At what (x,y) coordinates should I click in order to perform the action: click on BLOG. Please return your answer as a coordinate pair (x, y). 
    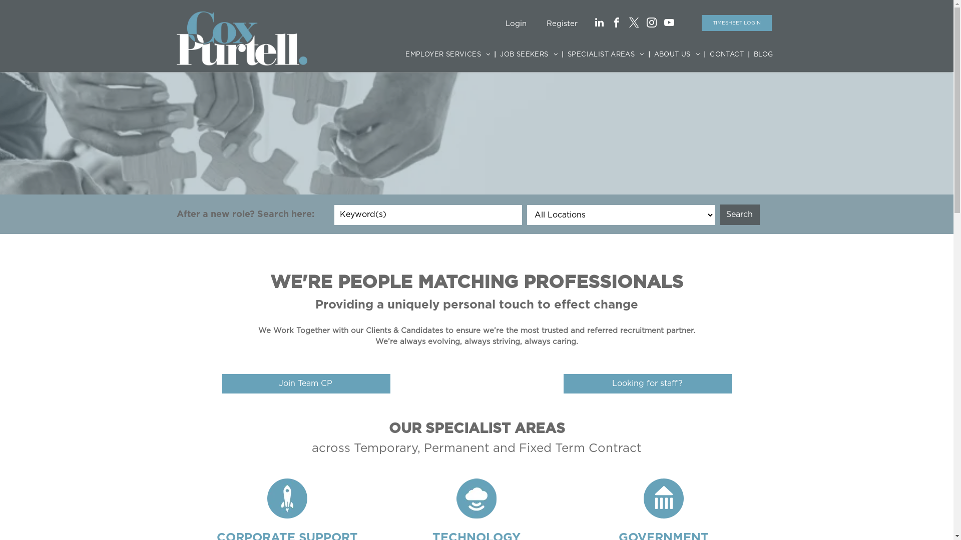
    Looking at the image, I should click on (764, 55).